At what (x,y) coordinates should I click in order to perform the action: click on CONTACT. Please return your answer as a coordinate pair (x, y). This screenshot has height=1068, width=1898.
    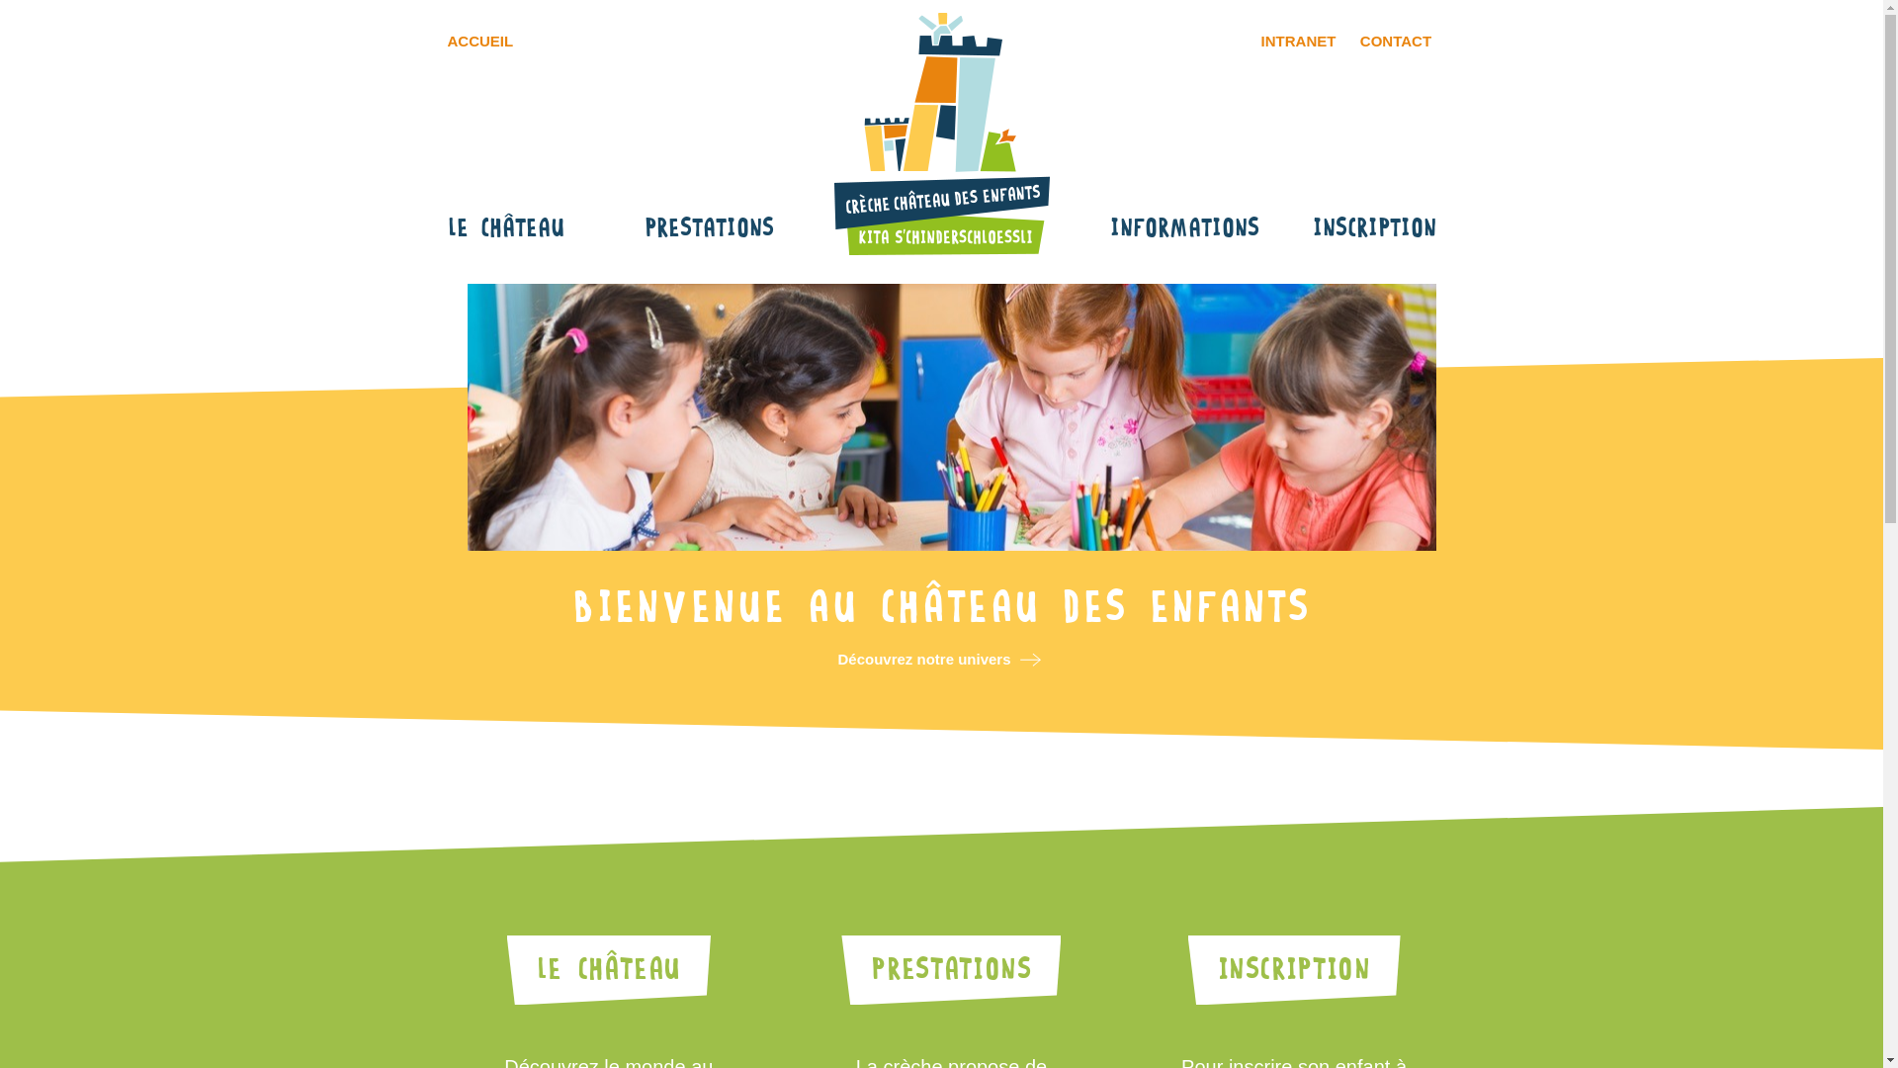
    Looking at the image, I should click on (1396, 42).